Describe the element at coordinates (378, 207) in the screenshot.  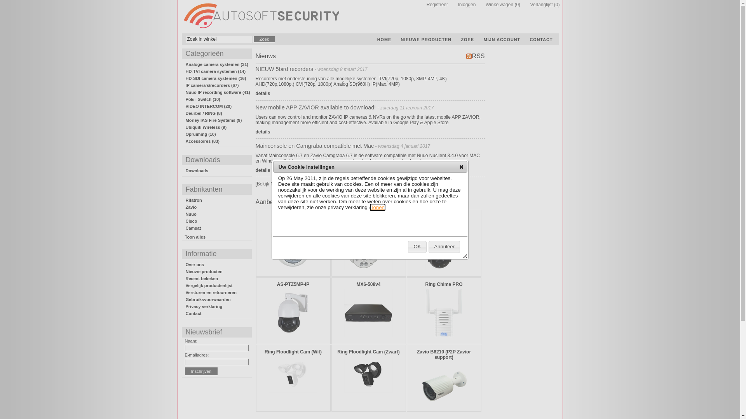
I see `Tonen` at that location.